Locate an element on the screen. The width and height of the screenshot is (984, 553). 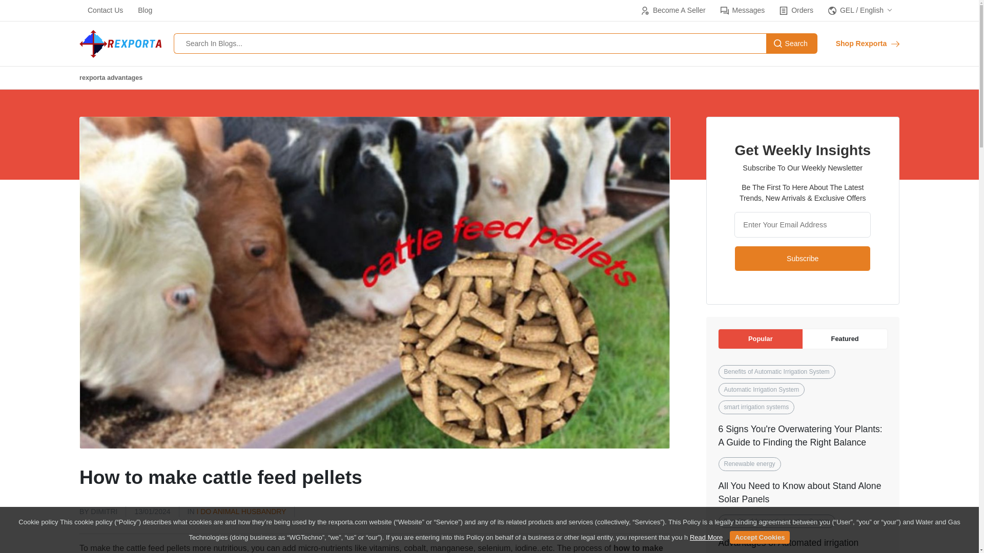
Popular is located at coordinates (761, 339).